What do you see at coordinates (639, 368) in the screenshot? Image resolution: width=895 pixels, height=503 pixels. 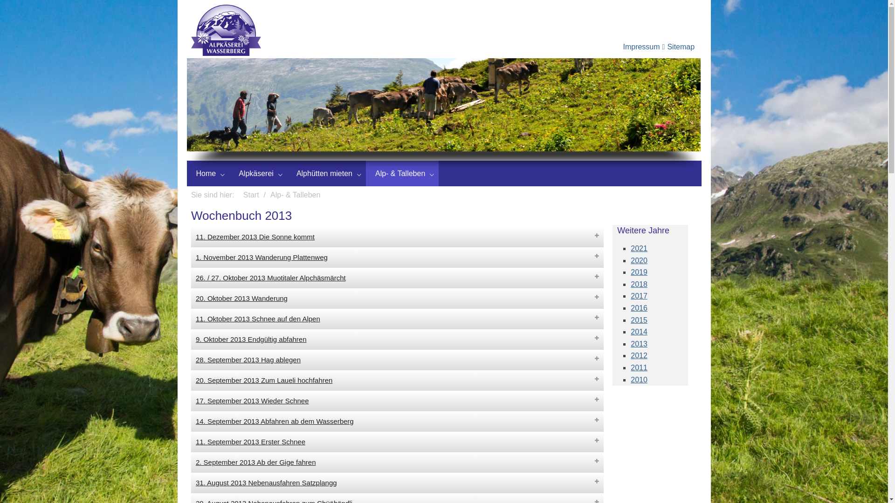 I see `2011` at bounding box center [639, 368].